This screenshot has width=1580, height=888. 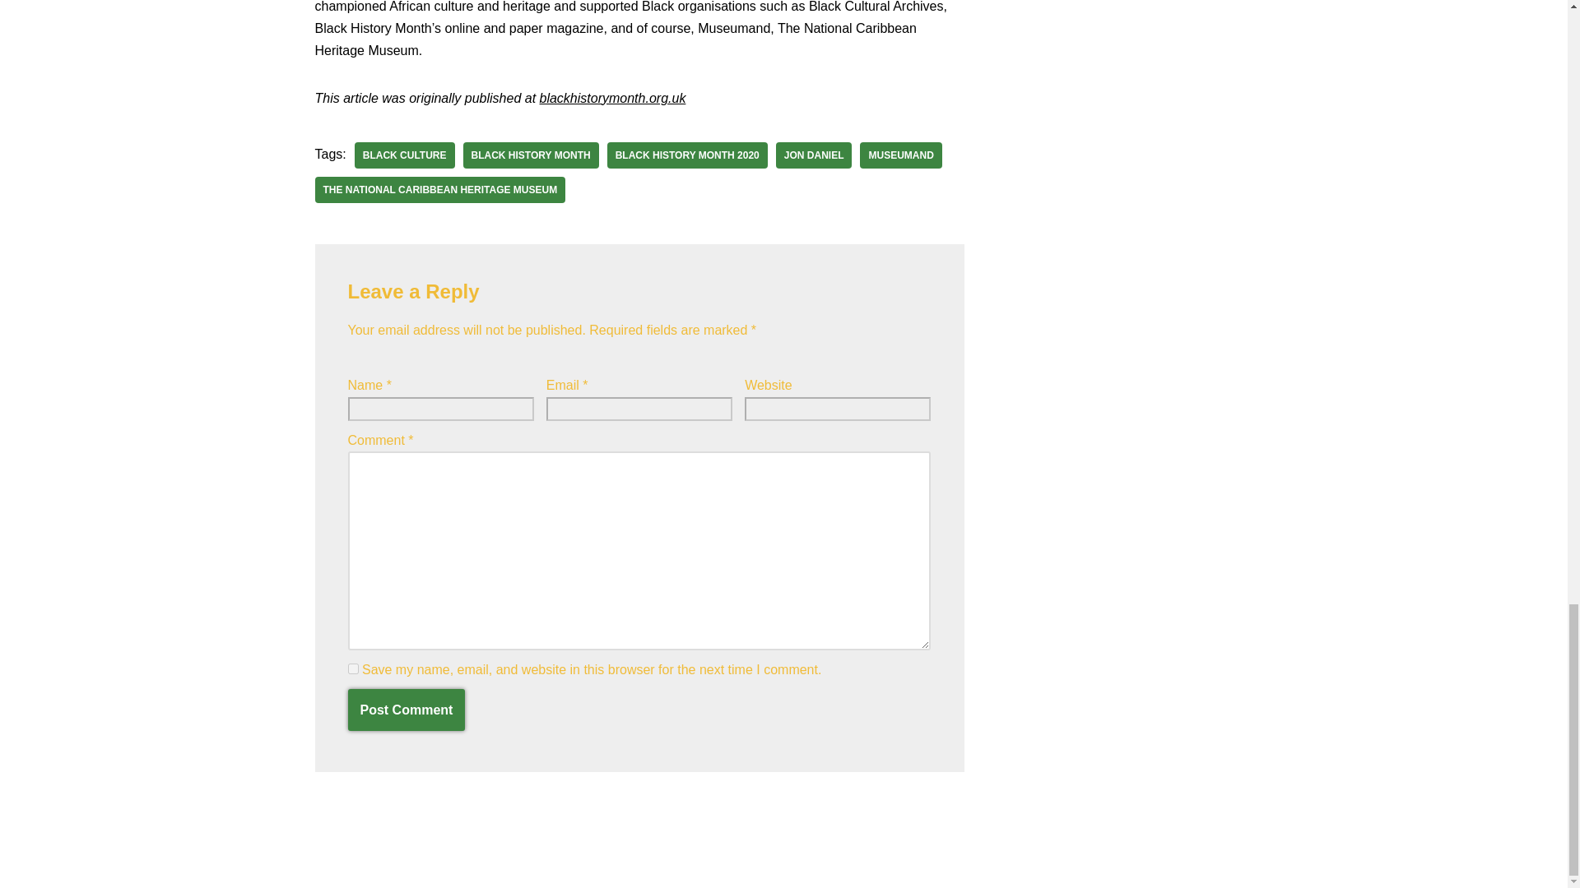 What do you see at coordinates (404, 155) in the screenshot?
I see `BLACK CULTURE` at bounding box center [404, 155].